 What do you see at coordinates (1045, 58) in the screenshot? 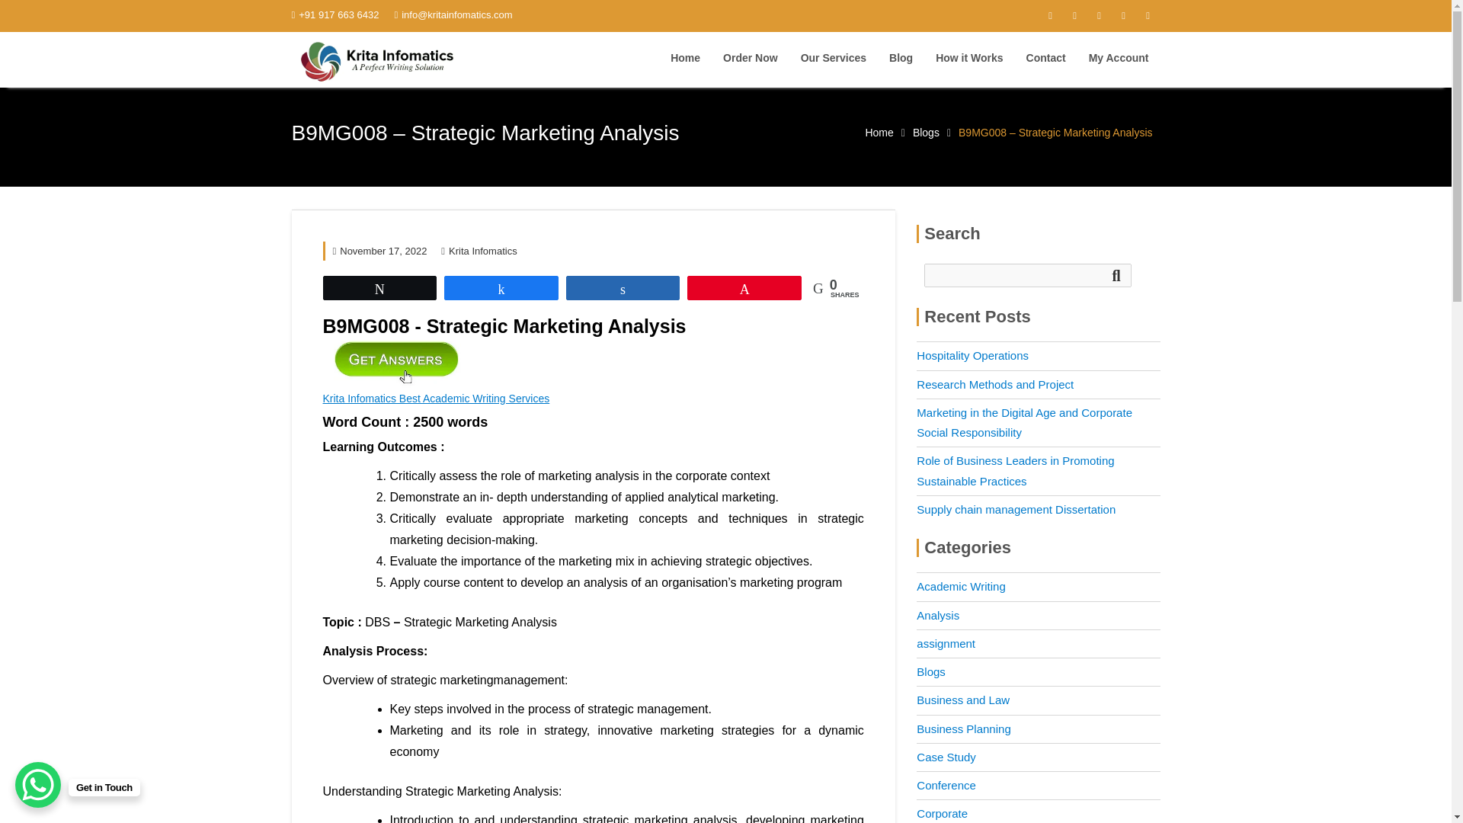
I see `Contact` at bounding box center [1045, 58].